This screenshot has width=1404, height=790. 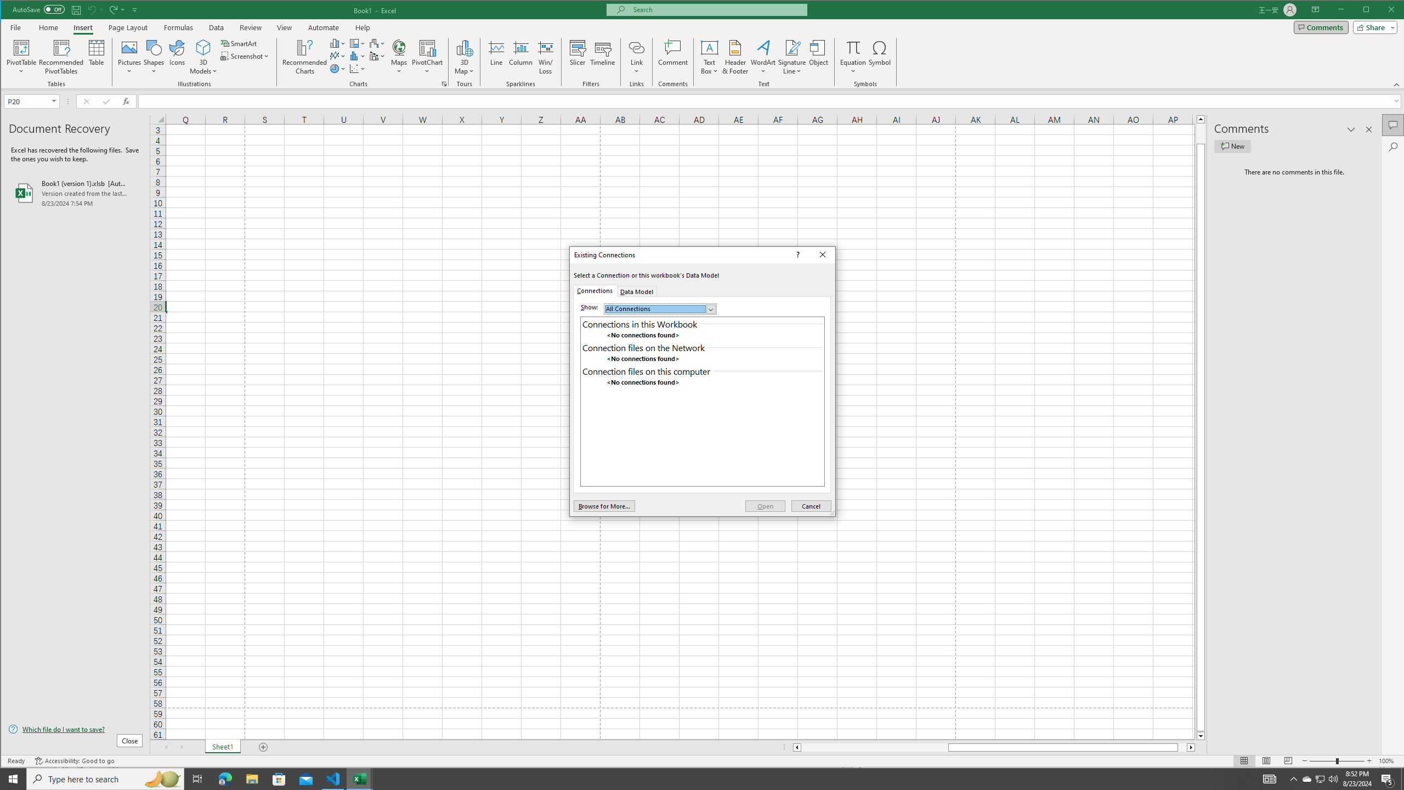 I want to click on File Explorer, so click(x=252, y=779).